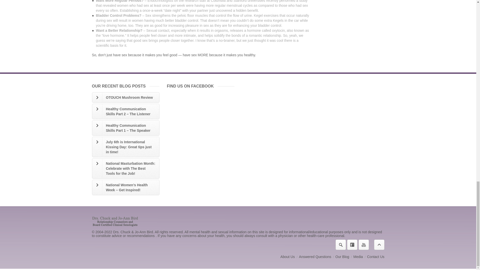 The image size is (480, 270). Describe the element at coordinates (364, 244) in the screenshot. I see `YouTube` at that location.